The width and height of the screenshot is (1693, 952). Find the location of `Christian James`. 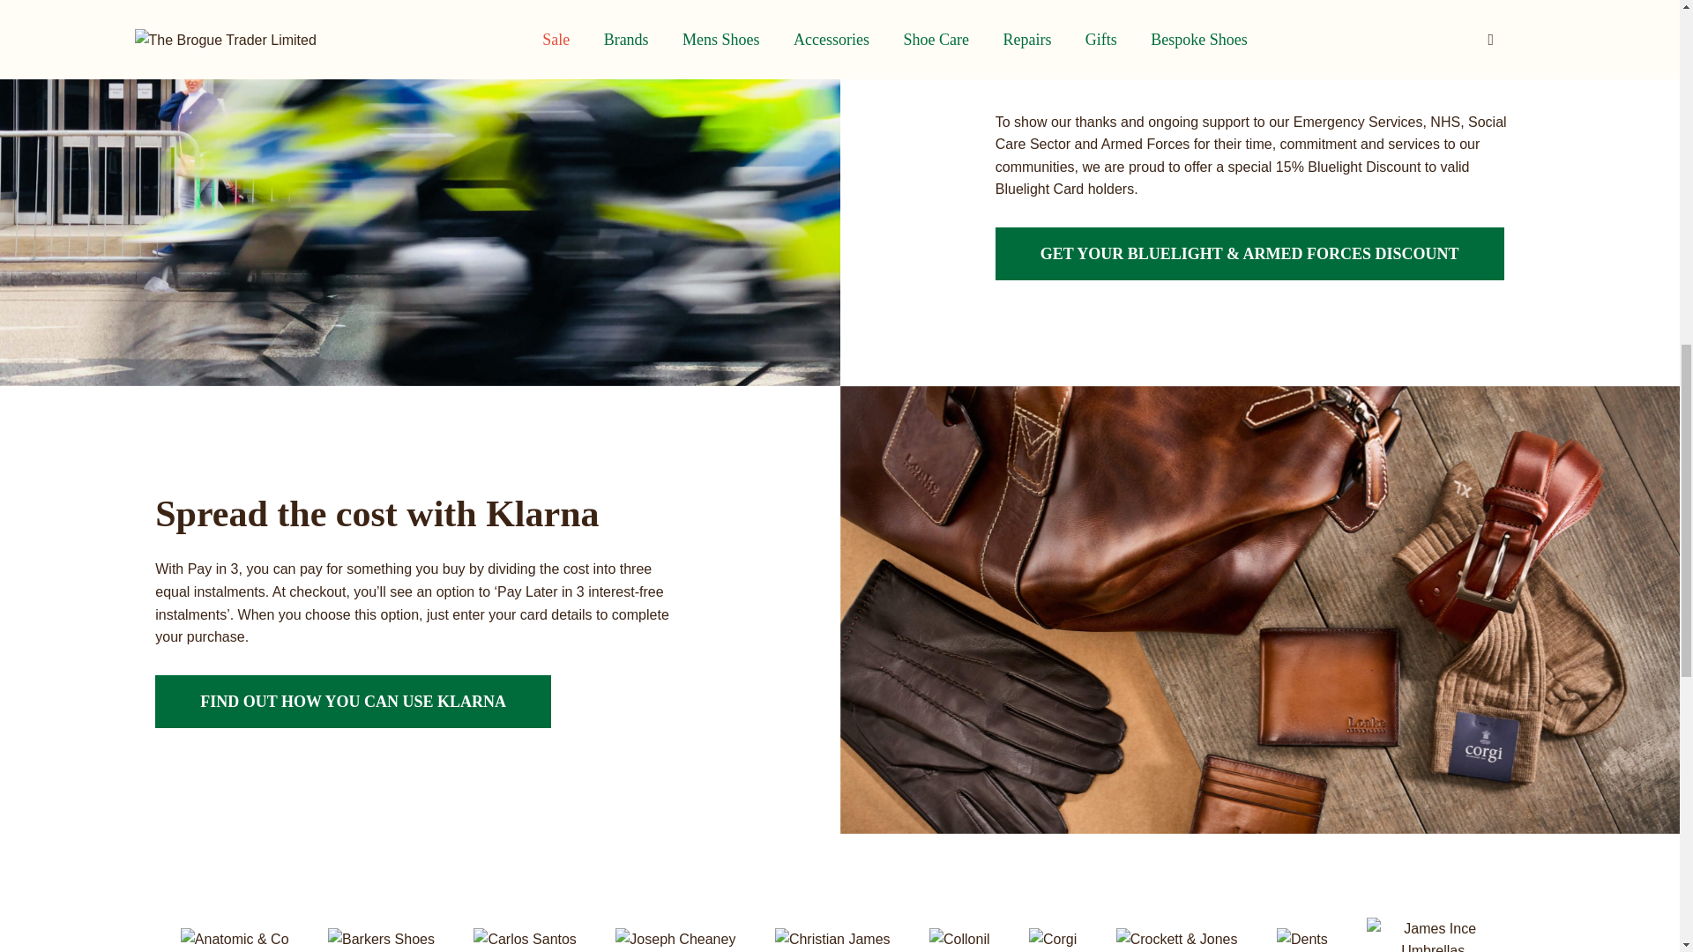

Christian James is located at coordinates (834, 939).